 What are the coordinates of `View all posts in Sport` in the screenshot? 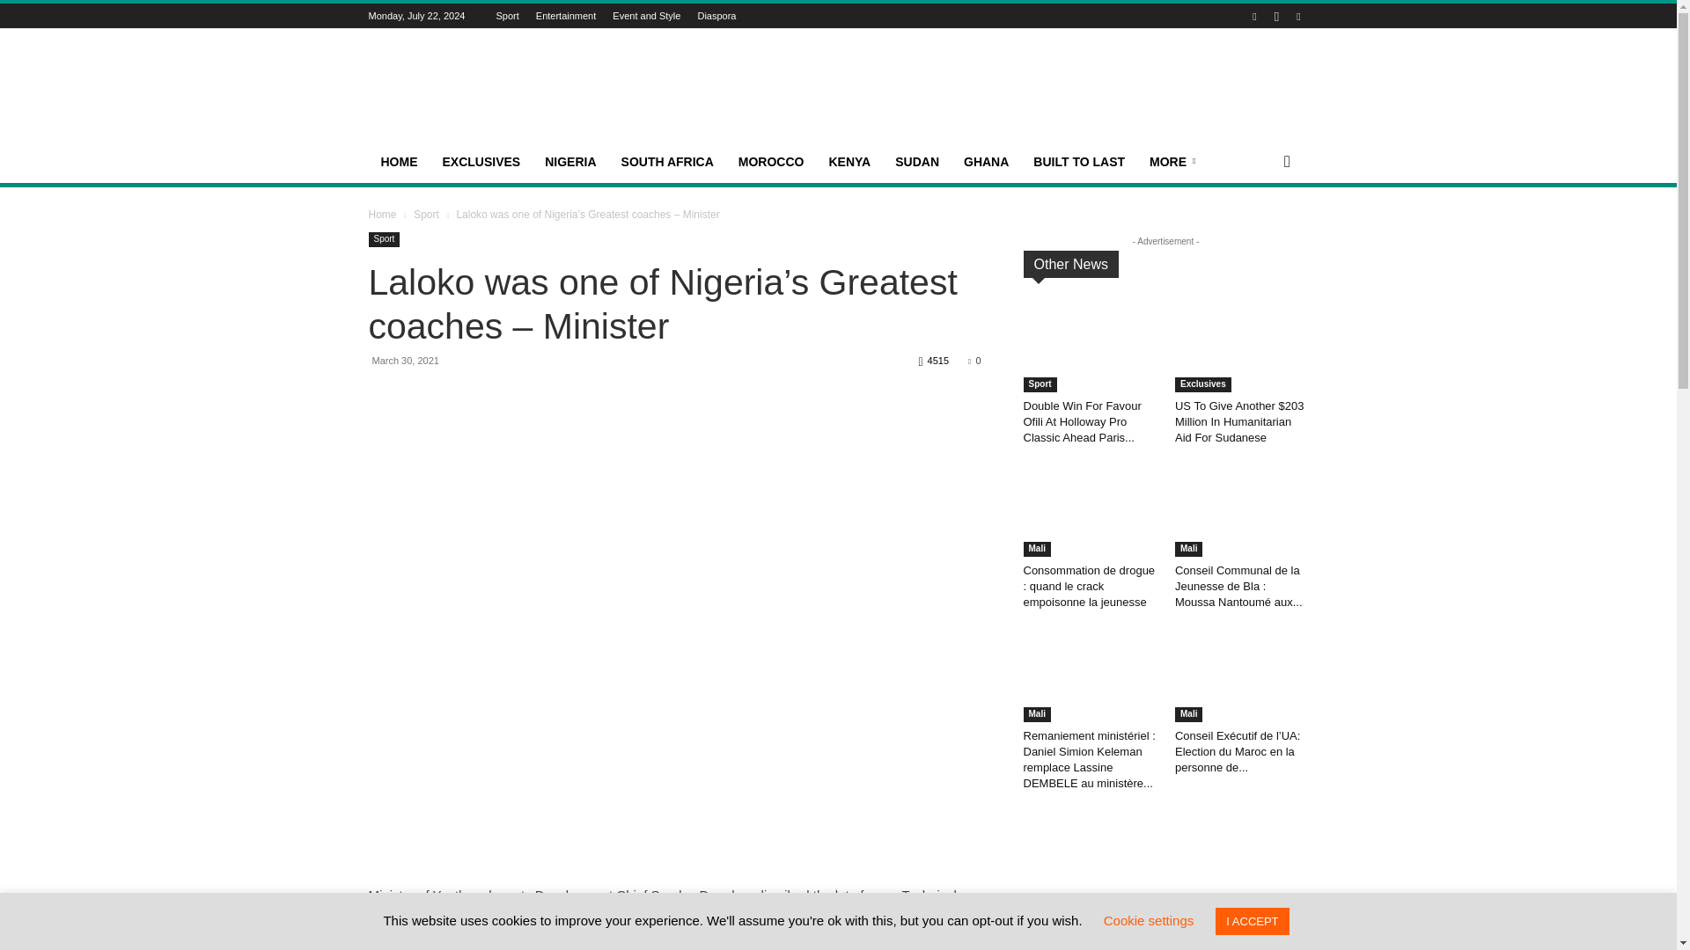 It's located at (426, 214).